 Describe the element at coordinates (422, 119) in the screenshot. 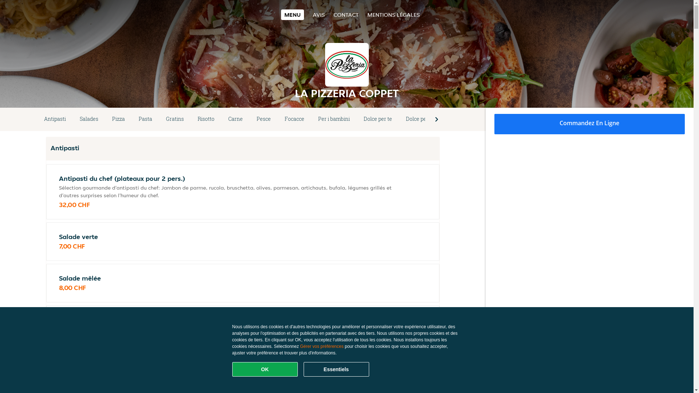

I see `Dolce per due` at that location.